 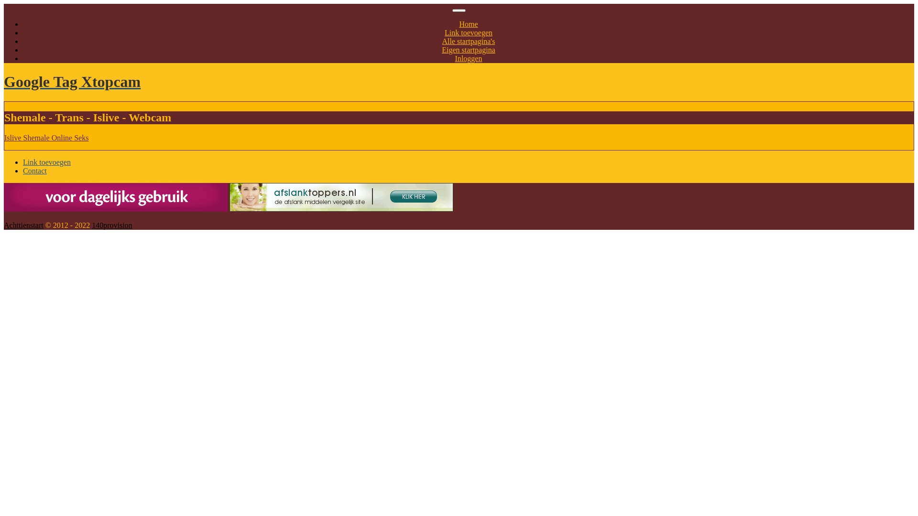 What do you see at coordinates (116, 197) in the screenshot?
I see `Stevige grote borsten in 20 dagen` at bounding box center [116, 197].